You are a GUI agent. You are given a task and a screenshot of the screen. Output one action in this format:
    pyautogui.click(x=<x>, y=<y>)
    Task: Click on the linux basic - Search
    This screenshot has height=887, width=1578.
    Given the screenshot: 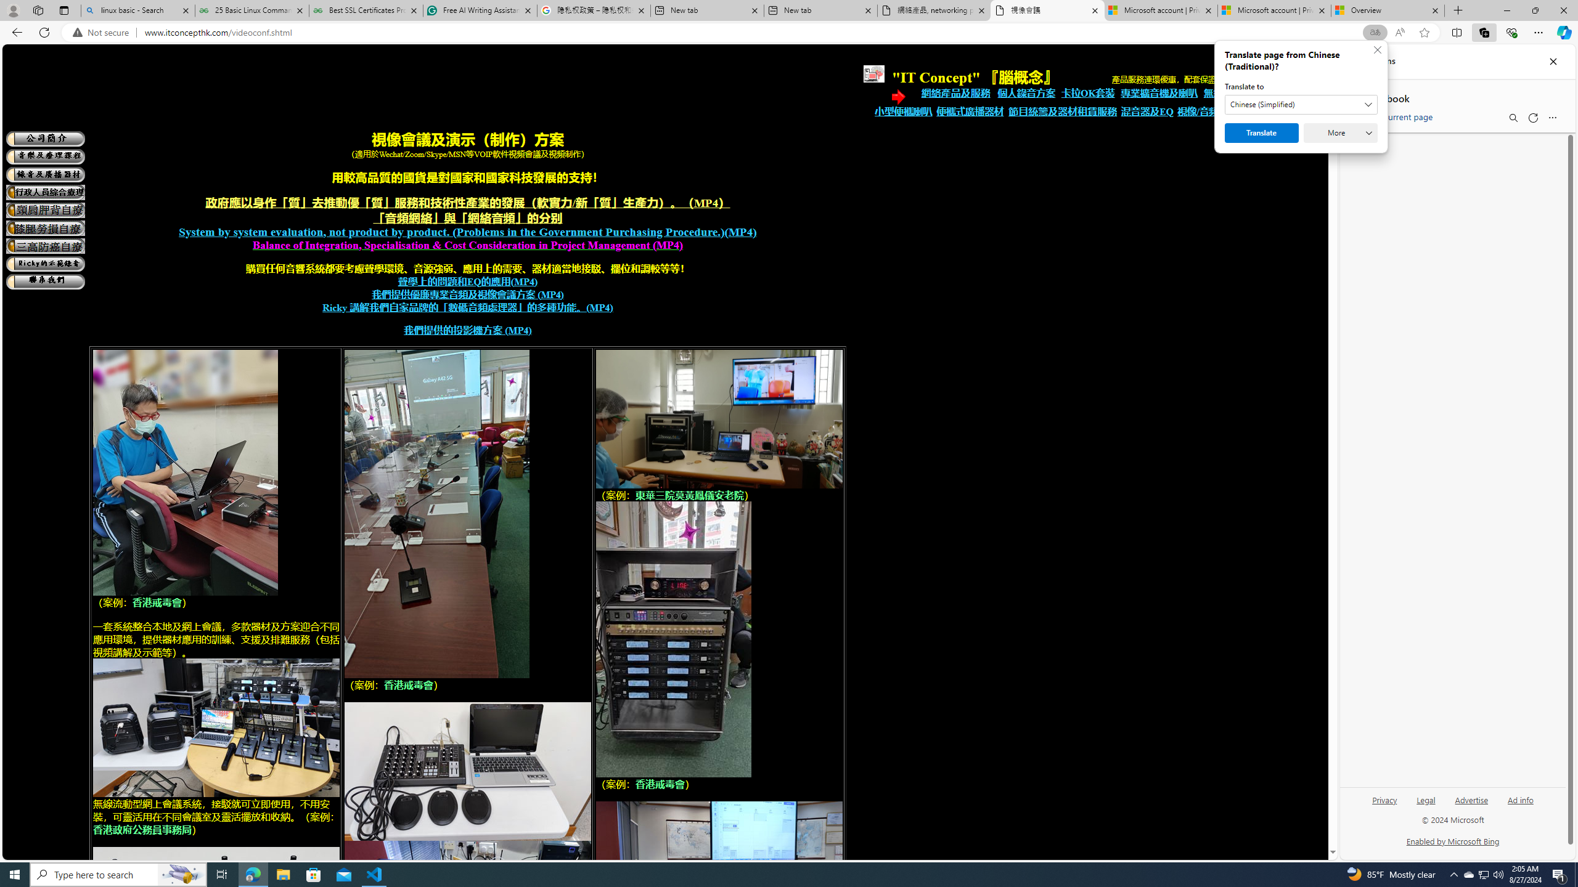 What is the action you would take?
    pyautogui.click(x=138, y=10)
    